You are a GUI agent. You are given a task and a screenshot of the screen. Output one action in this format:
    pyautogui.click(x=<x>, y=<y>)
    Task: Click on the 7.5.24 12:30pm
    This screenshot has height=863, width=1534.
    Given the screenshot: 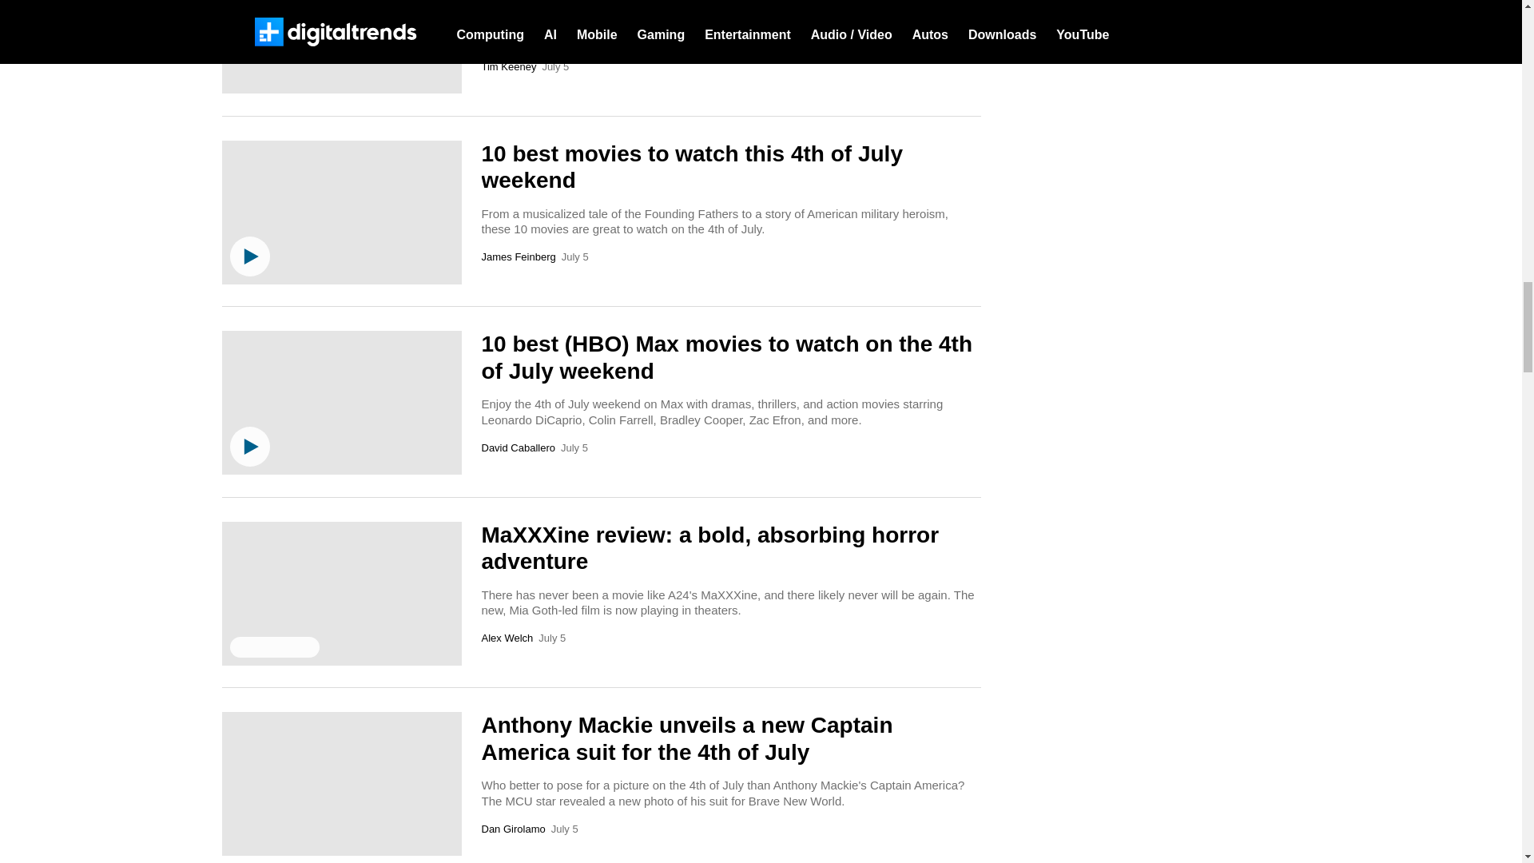 What is the action you would take?
    pyautogui.click(x=551, y=638)
    